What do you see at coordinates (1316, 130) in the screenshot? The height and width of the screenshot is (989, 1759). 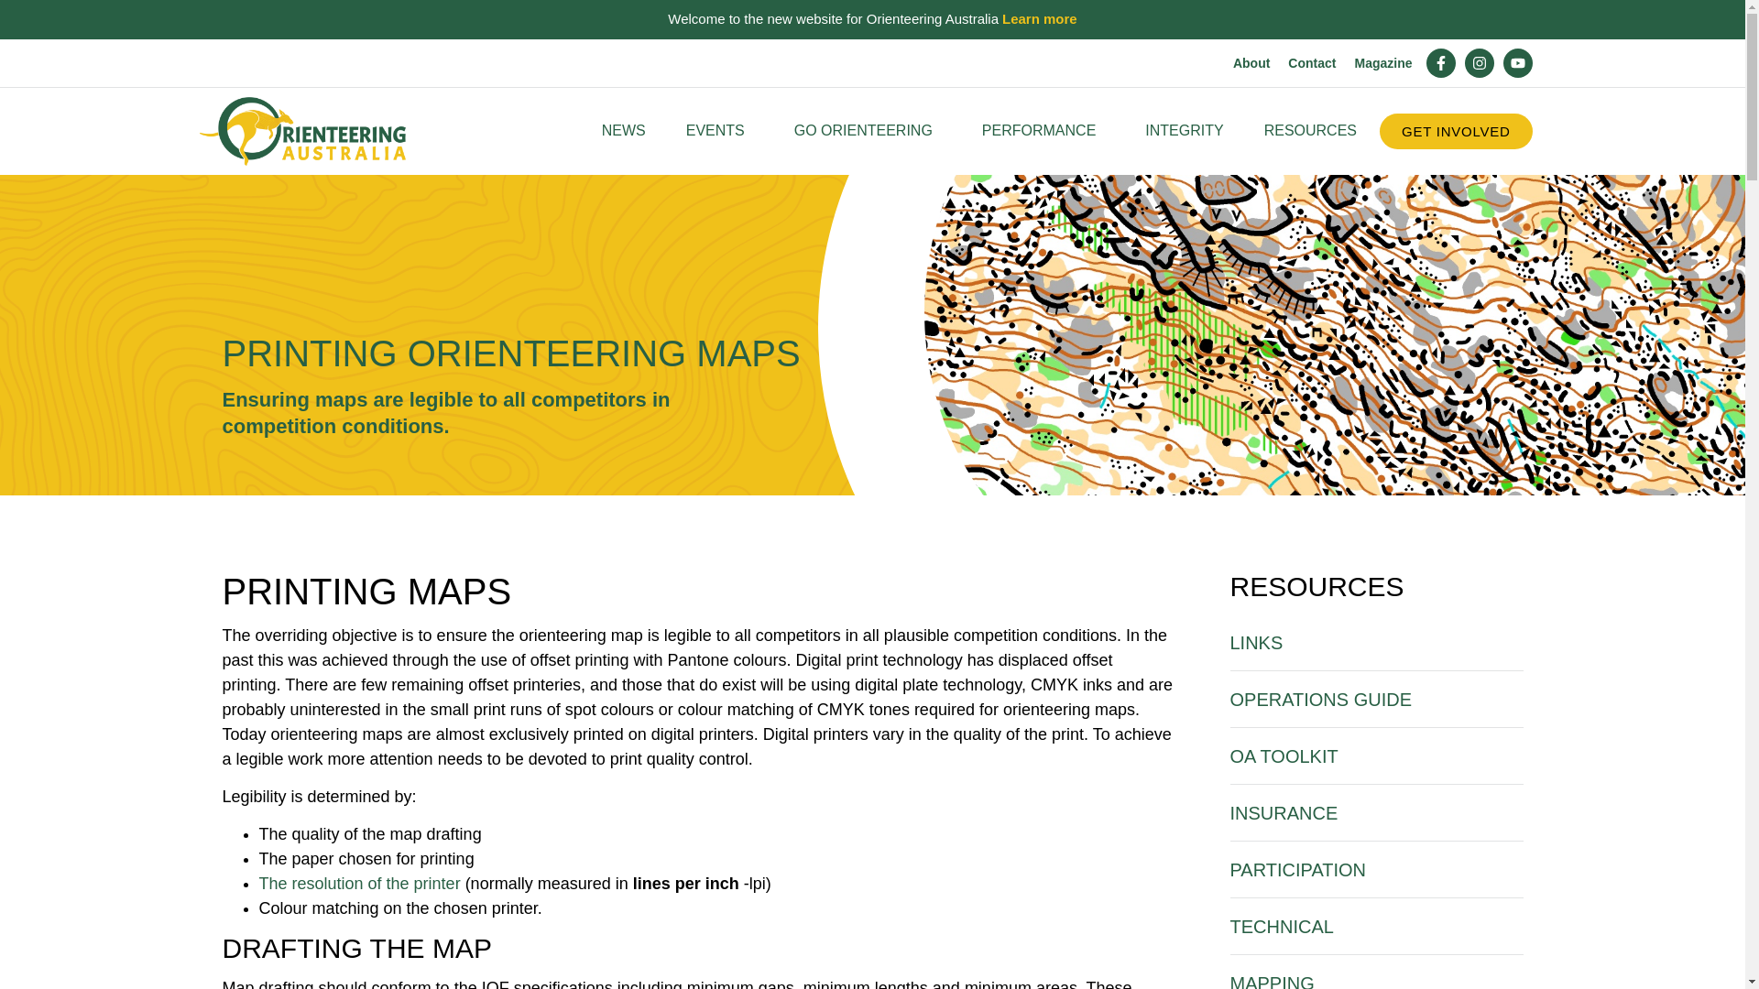 I see `RESOURCES` at bounding box center [1316, 130].